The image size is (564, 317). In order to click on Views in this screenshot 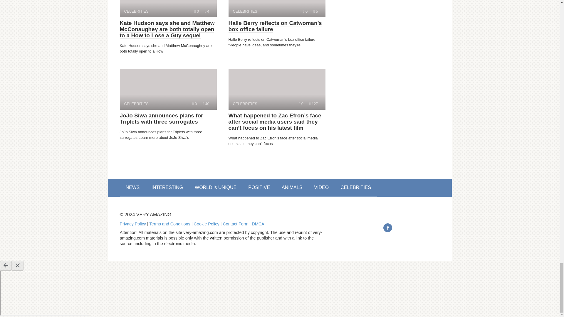, I will do `click(207, 11)`.